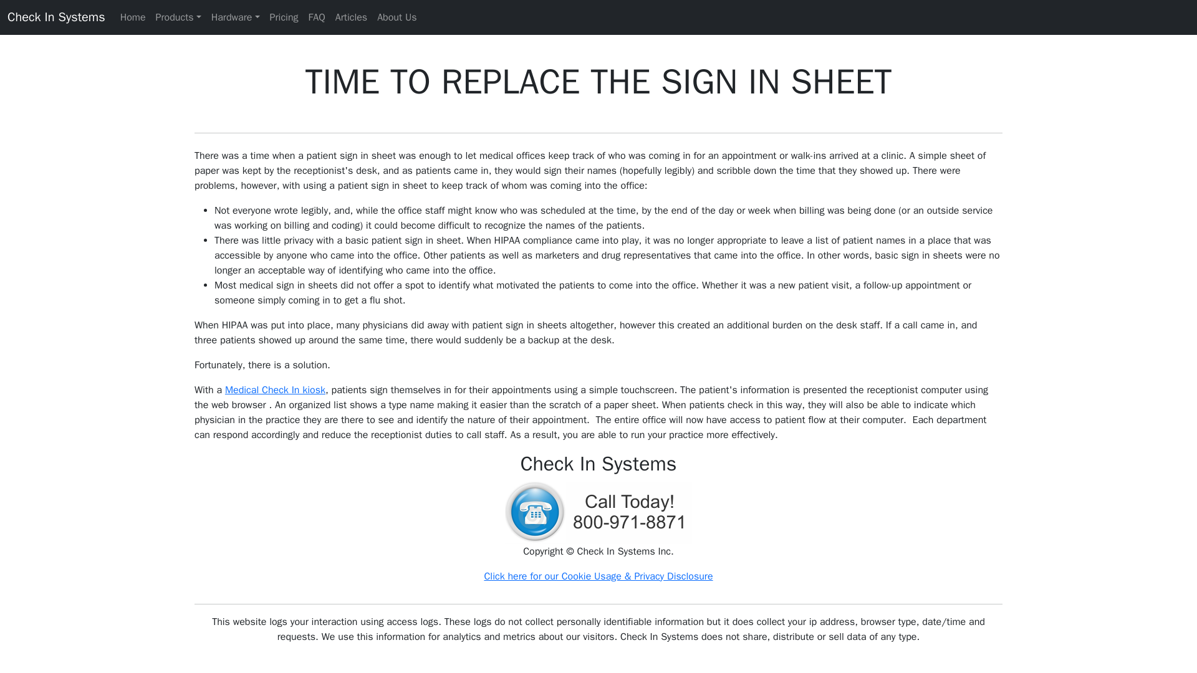 Image resolution: width=1197 pixels, height=673 pixels. Describe the element at coordinates (397, 17) in the screenshot. I see `About Us` at that location.